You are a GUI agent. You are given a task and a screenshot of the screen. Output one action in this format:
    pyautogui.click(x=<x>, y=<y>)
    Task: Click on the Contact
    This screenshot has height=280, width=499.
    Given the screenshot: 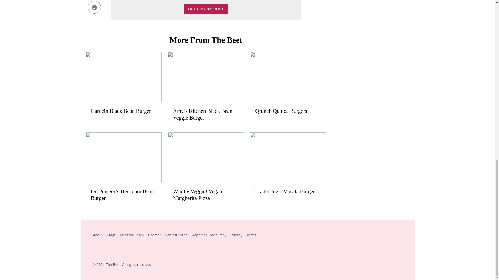 What is the action you would take?
    pyautogui.click(x=154, y=235)
    